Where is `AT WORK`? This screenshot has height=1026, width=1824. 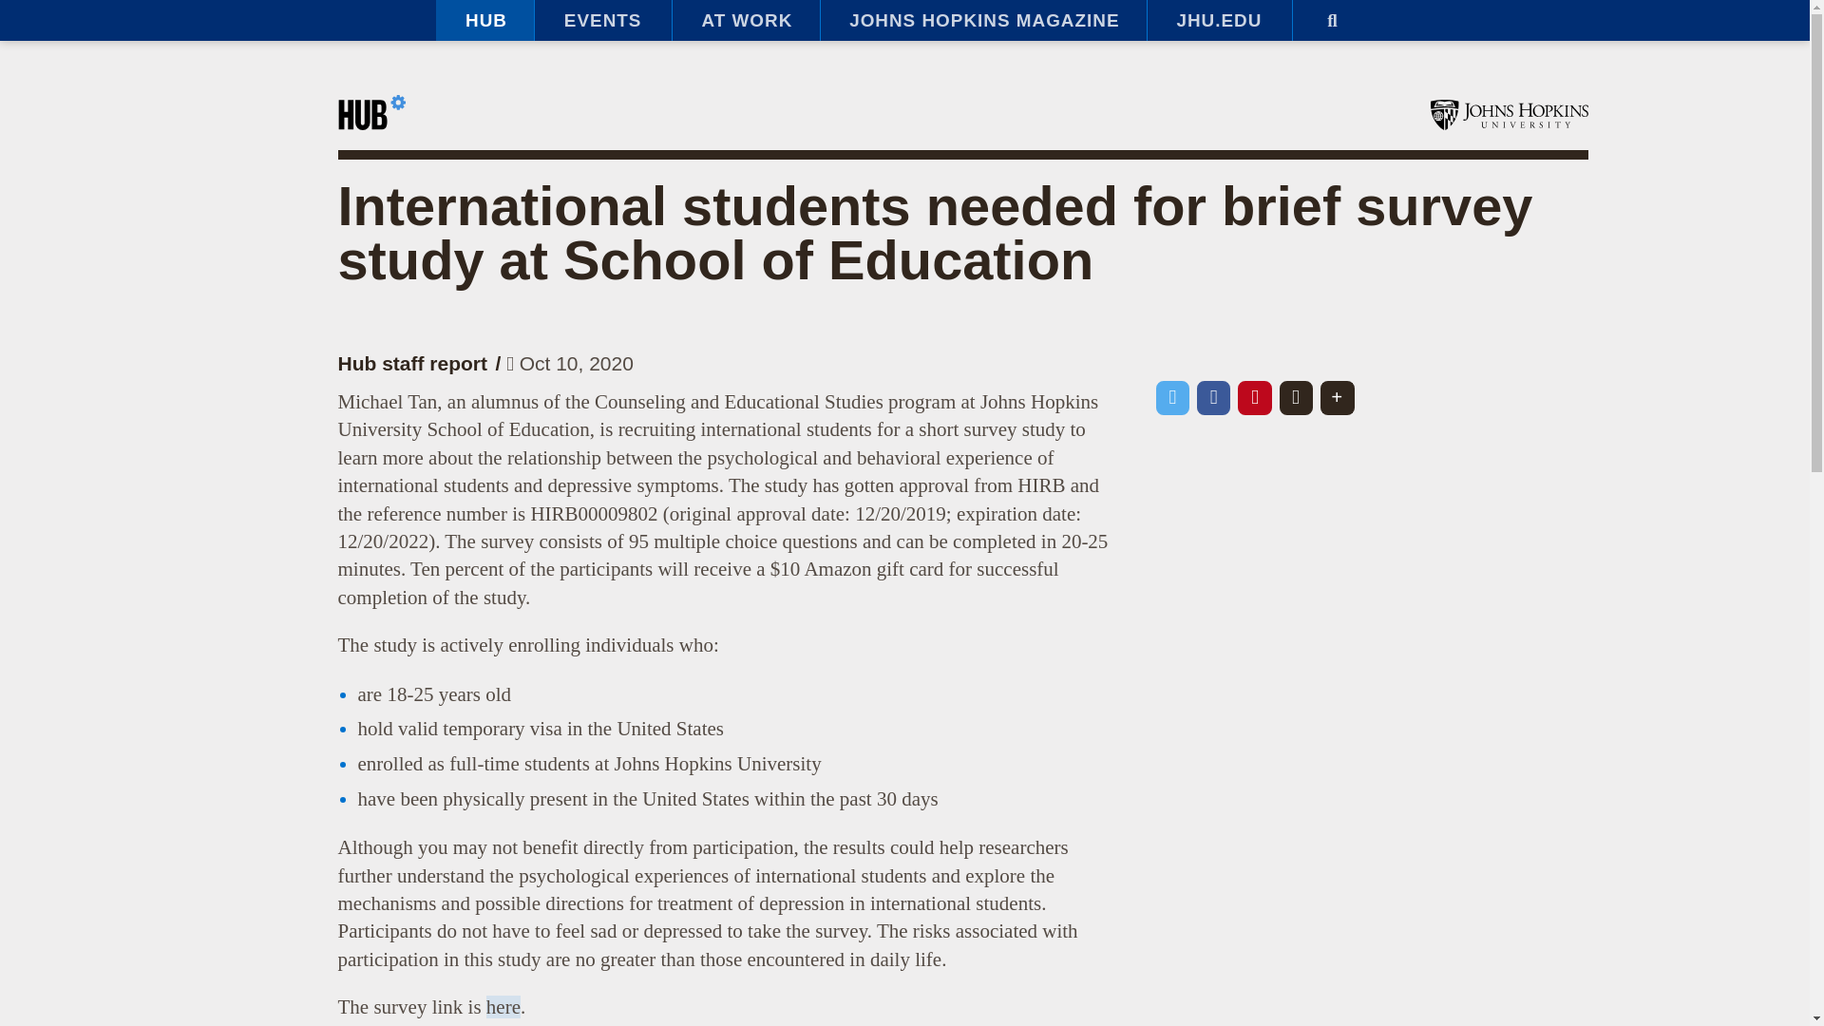 AT WORK is located at coordinates (745, 21).